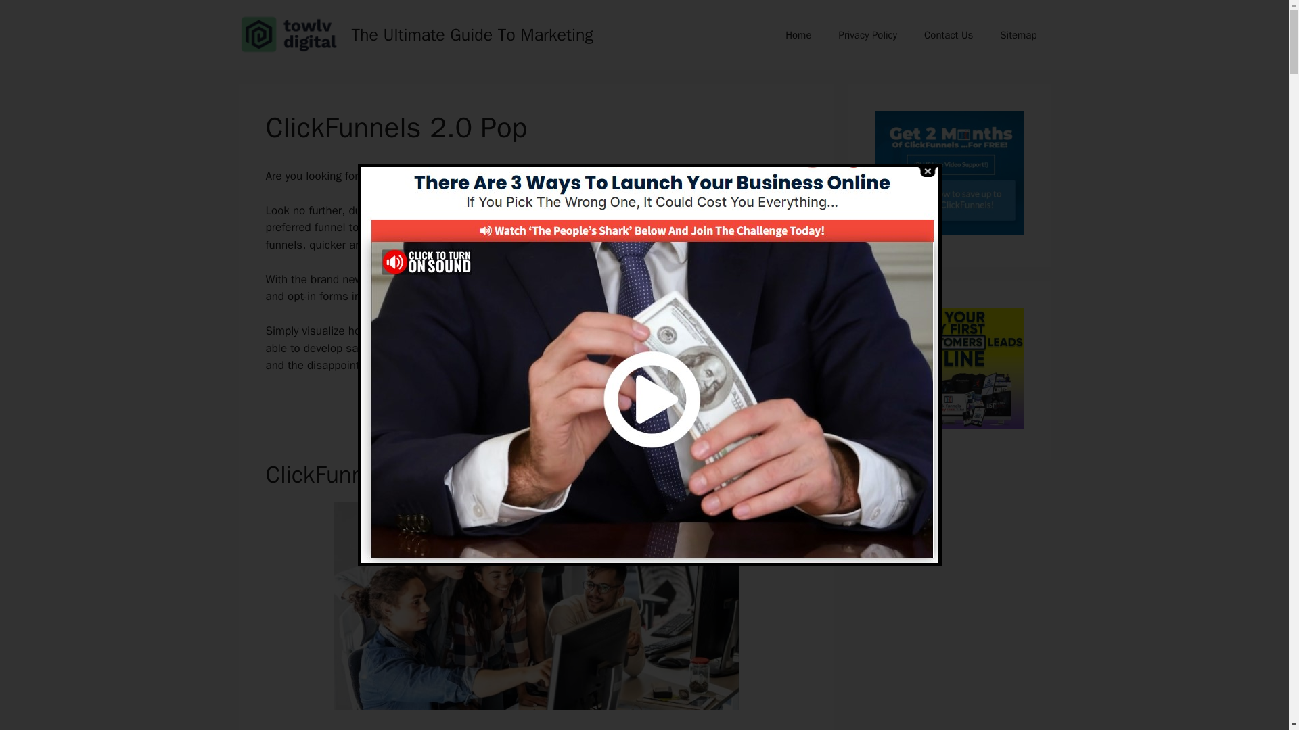 Image resolution: width=1299 pixels, height=730 pixels. What do you see at coordinates (867, 35) in the screenshot?
I see `Privacy Policy` at bounding box center [867, 35].